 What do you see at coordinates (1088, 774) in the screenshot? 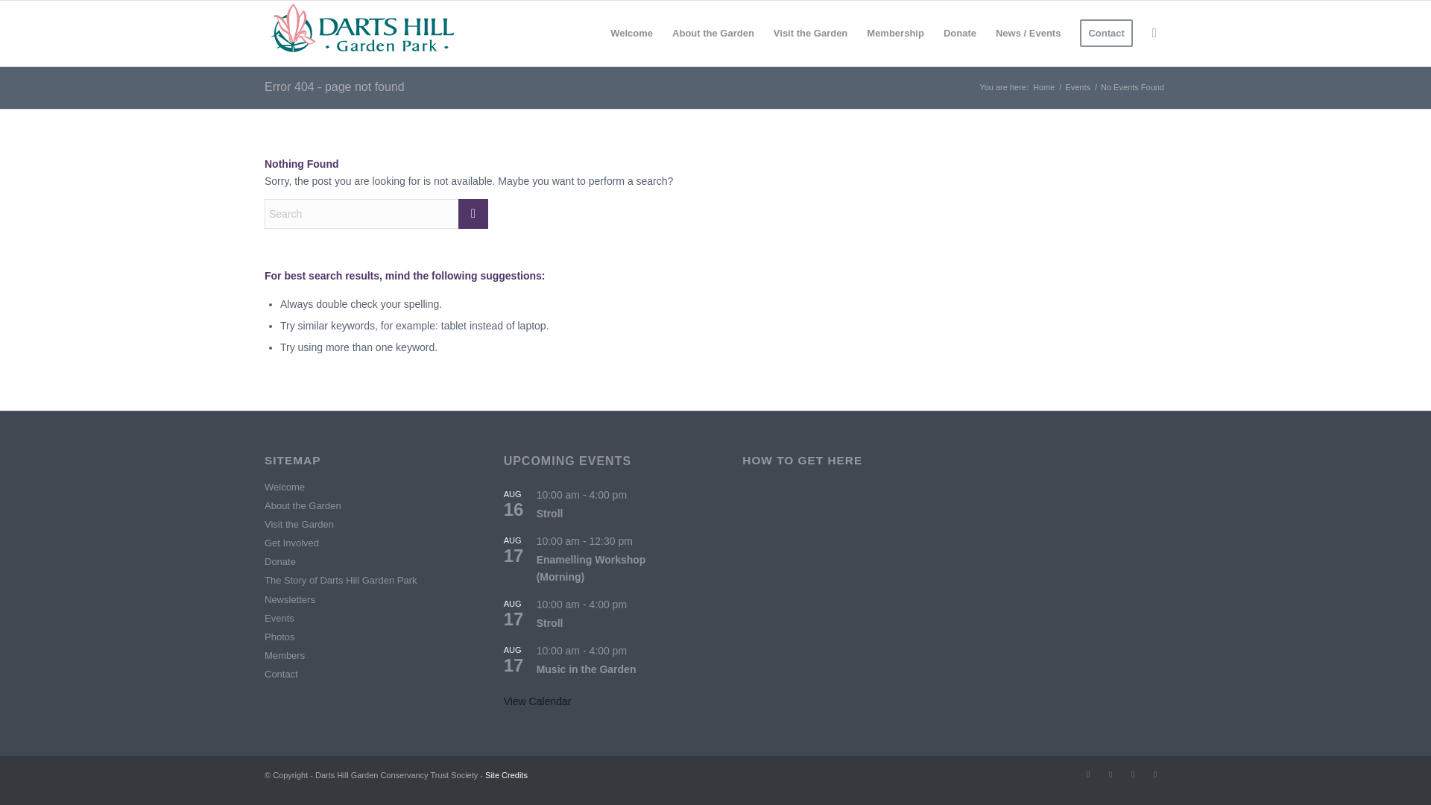
I see `X` at bounding box center [1088, 774].